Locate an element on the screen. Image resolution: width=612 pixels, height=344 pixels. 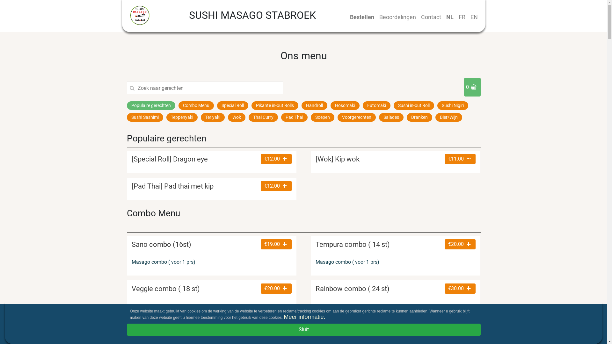
Sushi in-out Roll is located at coordinates (414, 106).